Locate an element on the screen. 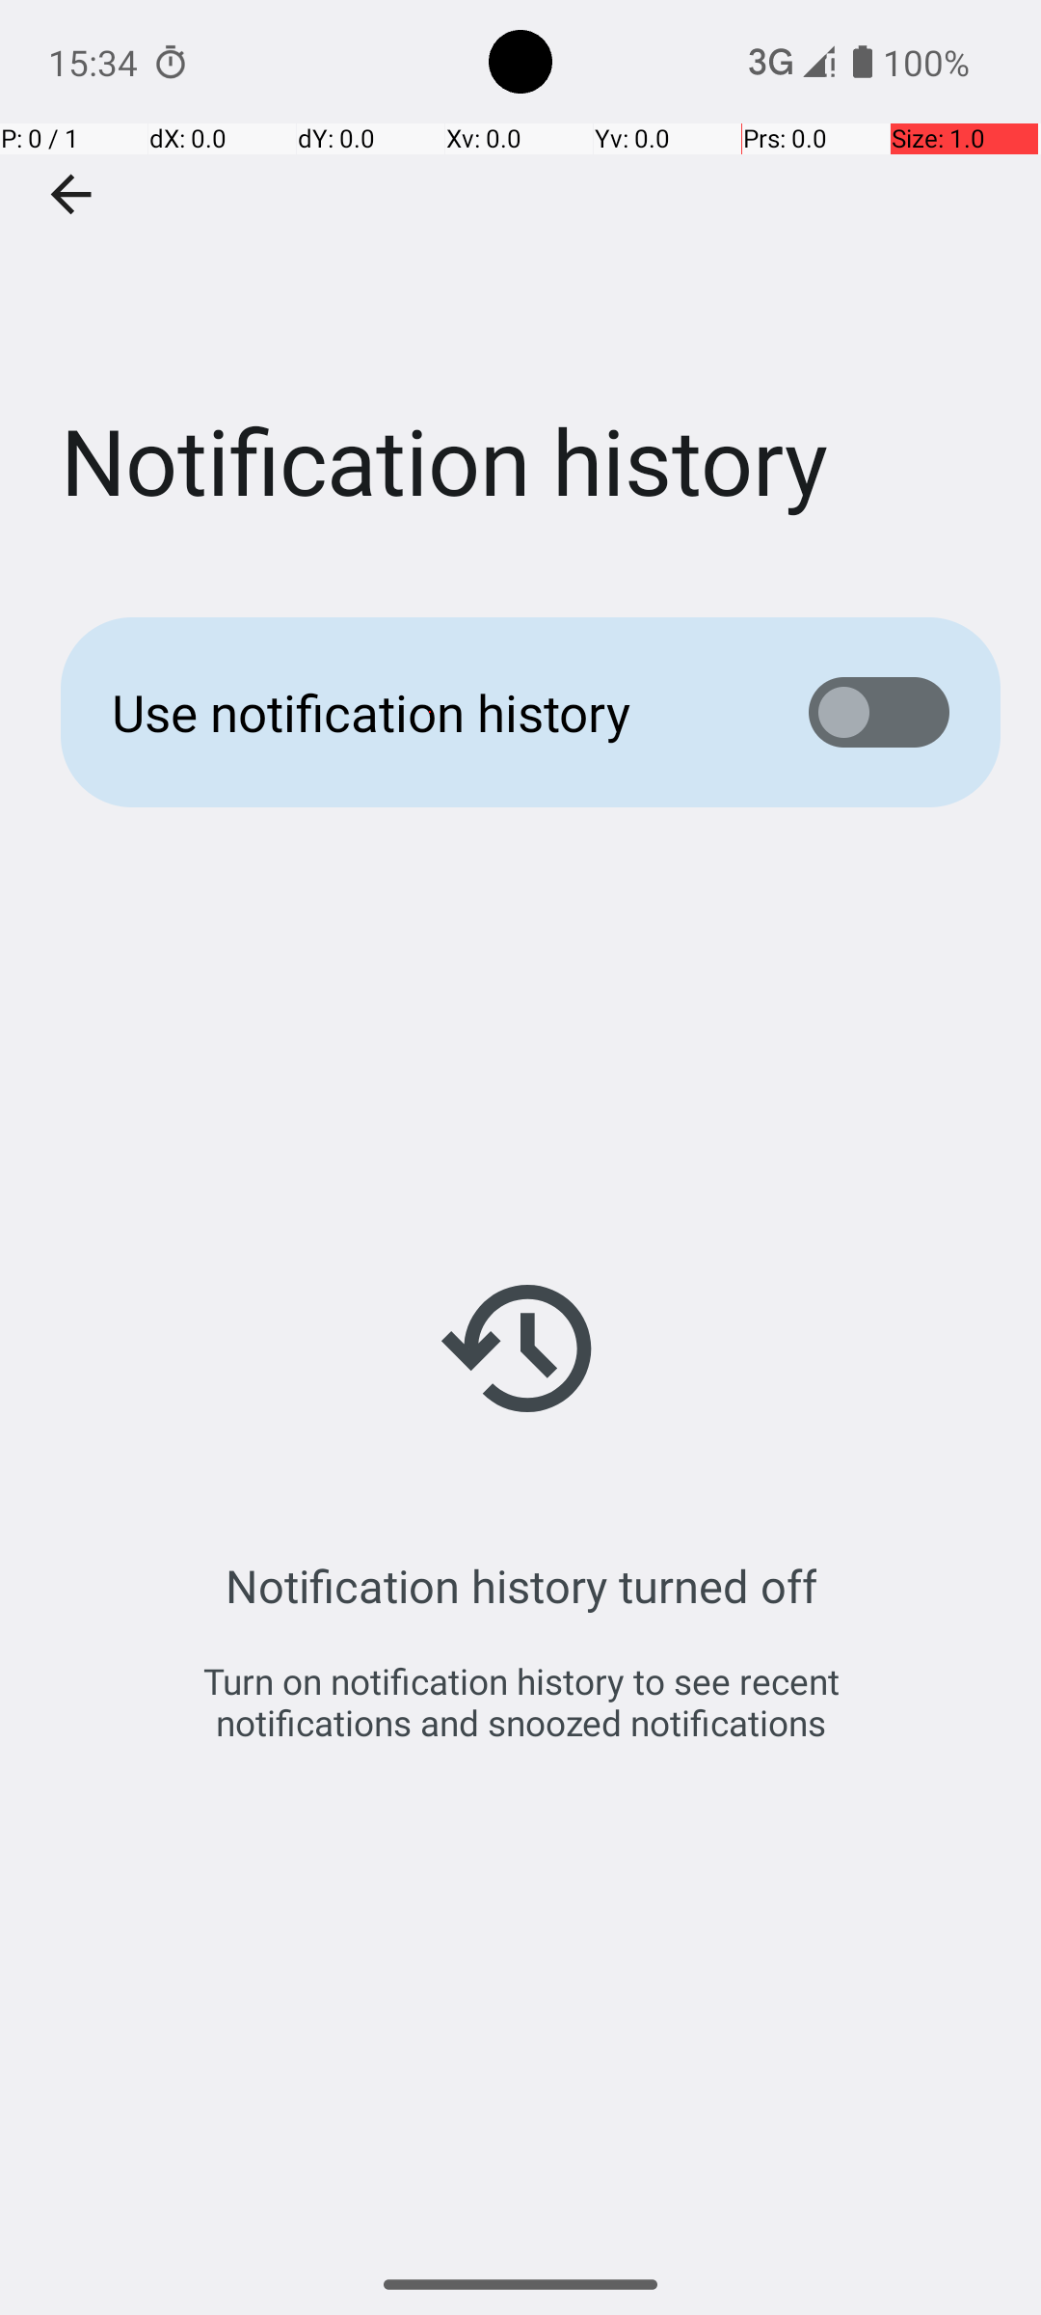  Turn on notification history to see recent notifications and snoozed notifications is located at coordinates (520, 1702).